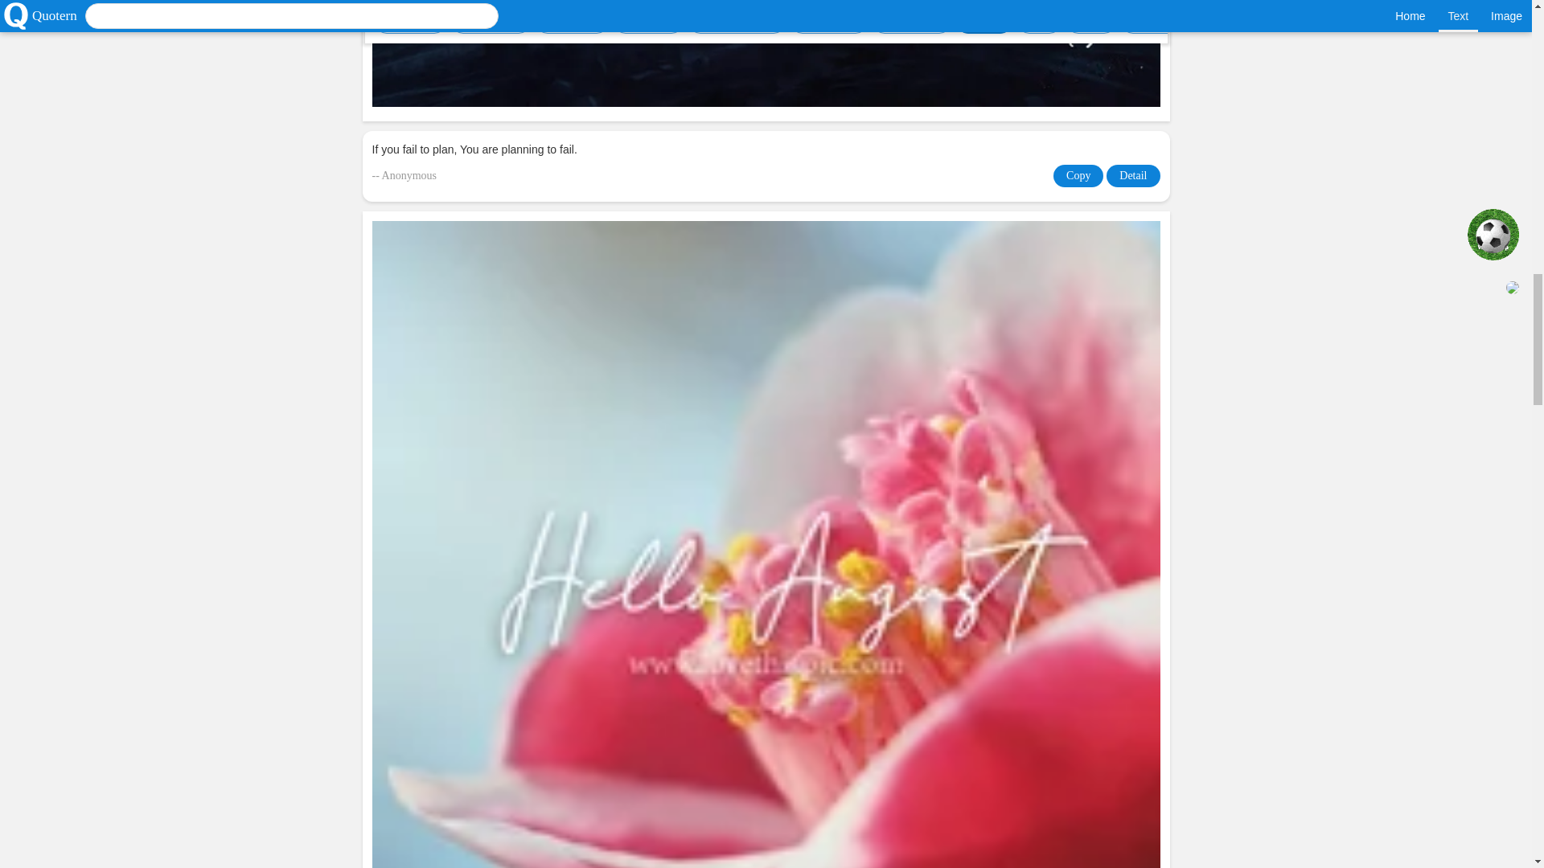  I want to click on Detail, so click(1132, 176).